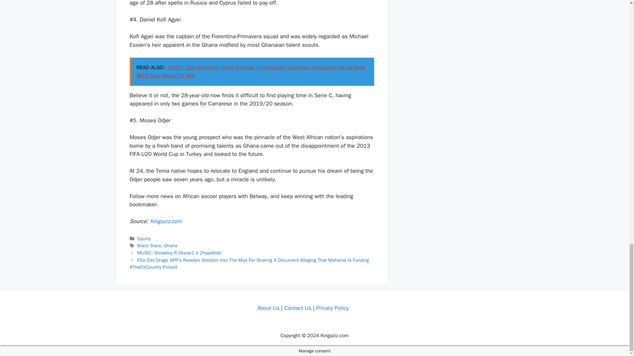  Describe the element at coordinates (144, 239) in the screenshot. I see `Sports` at that location.